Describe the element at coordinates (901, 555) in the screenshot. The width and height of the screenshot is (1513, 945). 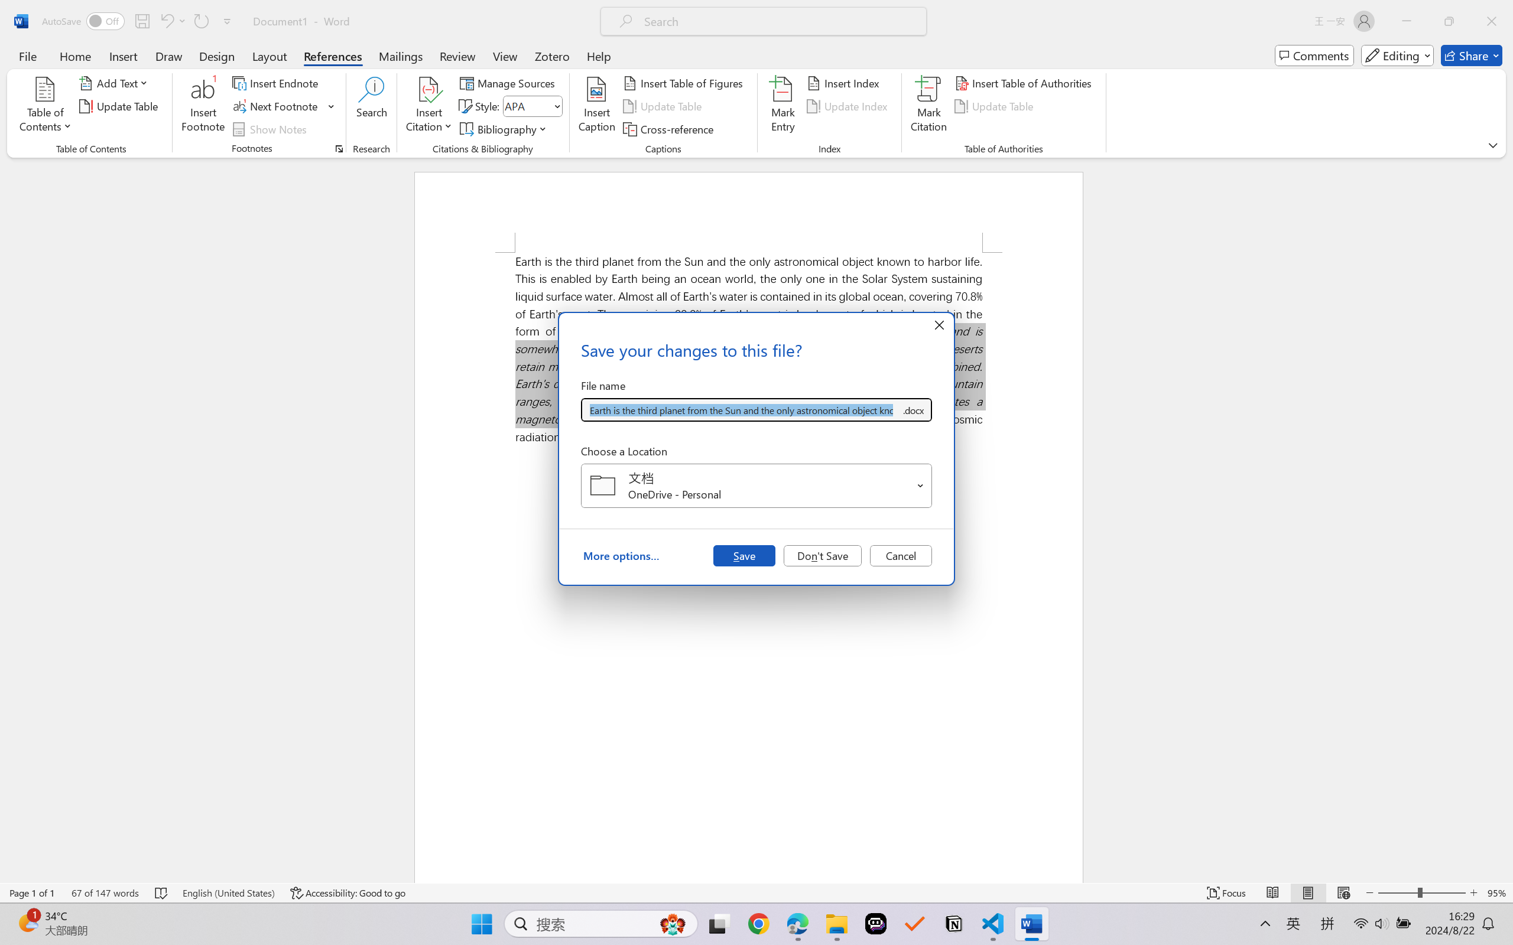
I see `Cancel` at that location.